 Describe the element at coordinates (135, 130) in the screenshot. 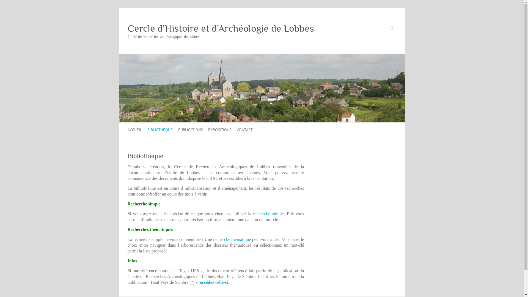

I see `ACCUEIL` at that location.